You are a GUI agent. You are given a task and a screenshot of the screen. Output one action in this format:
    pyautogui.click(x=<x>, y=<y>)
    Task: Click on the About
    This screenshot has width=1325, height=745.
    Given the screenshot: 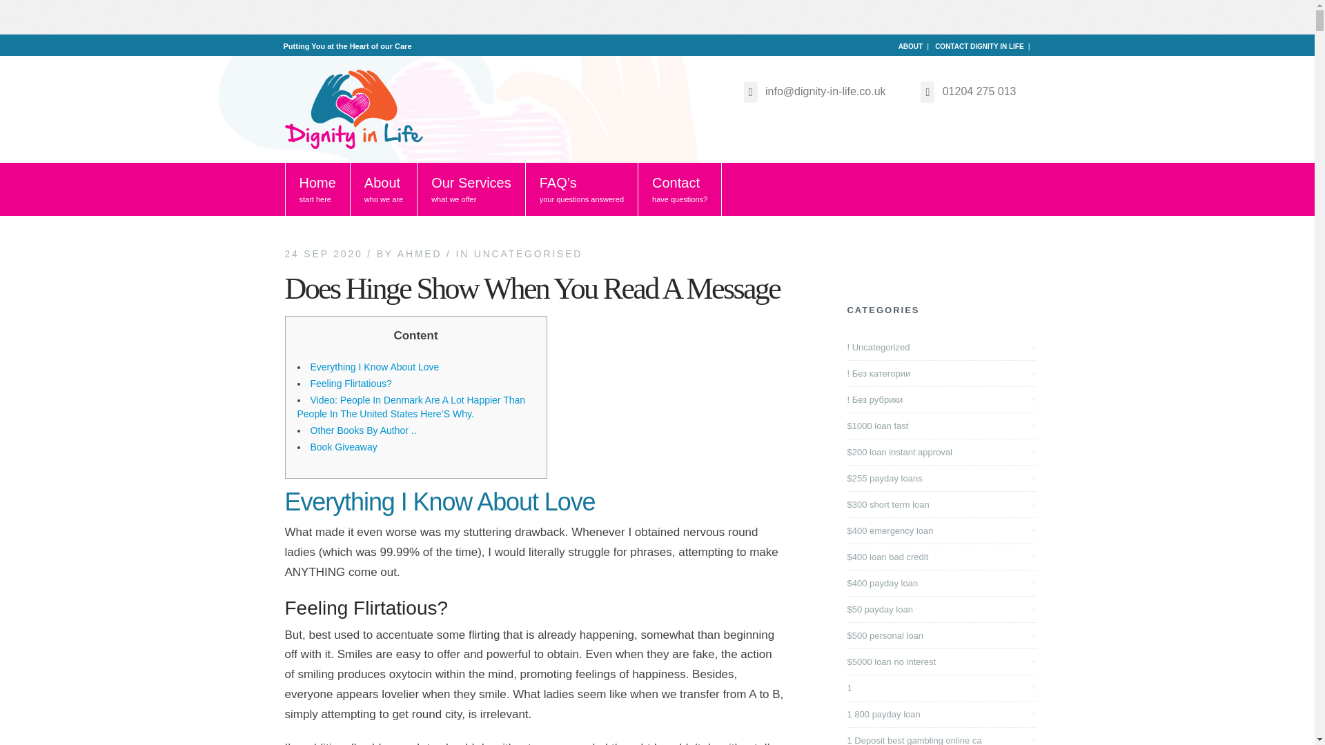 What is the action you would take?
    pyautogui.click(x=384, y=189)
    